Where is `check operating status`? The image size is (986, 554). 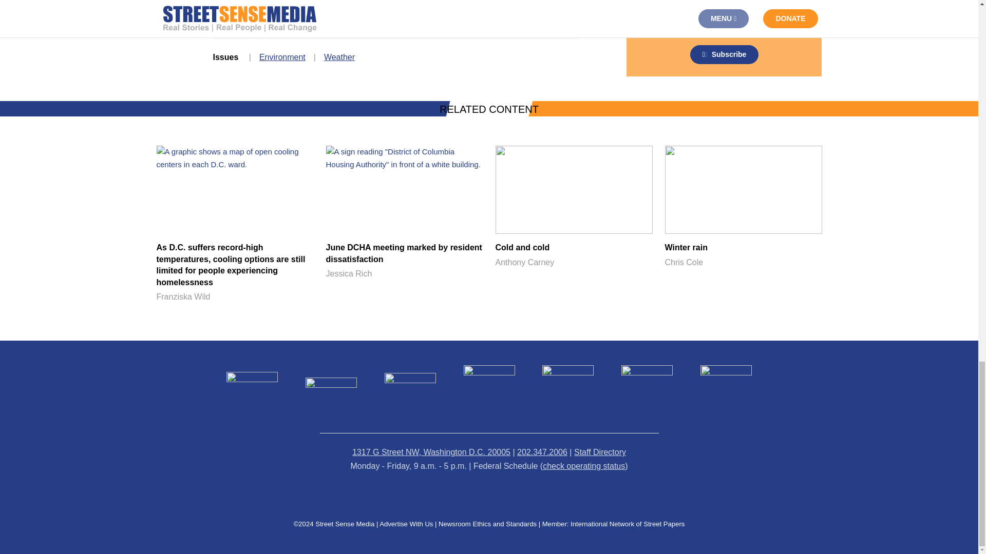 check operating status is located at coordinates (282, 56).